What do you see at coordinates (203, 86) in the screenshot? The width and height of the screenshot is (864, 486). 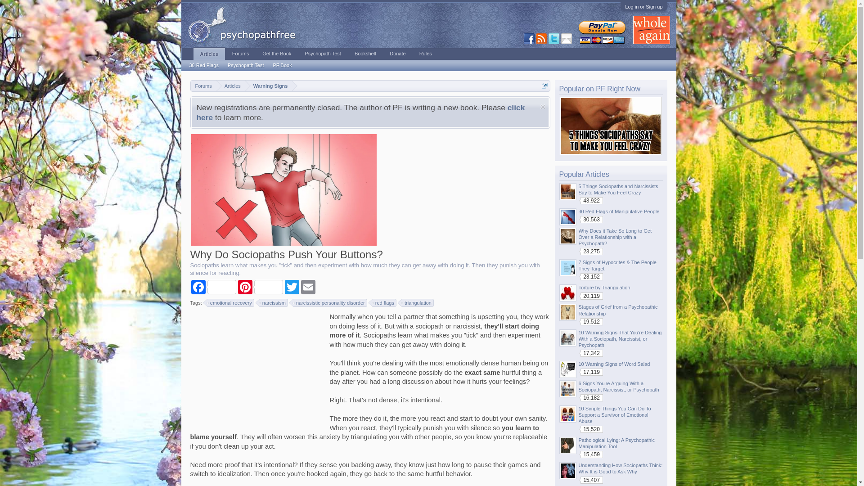 I see `Forums` at bounding box center [203, 86].